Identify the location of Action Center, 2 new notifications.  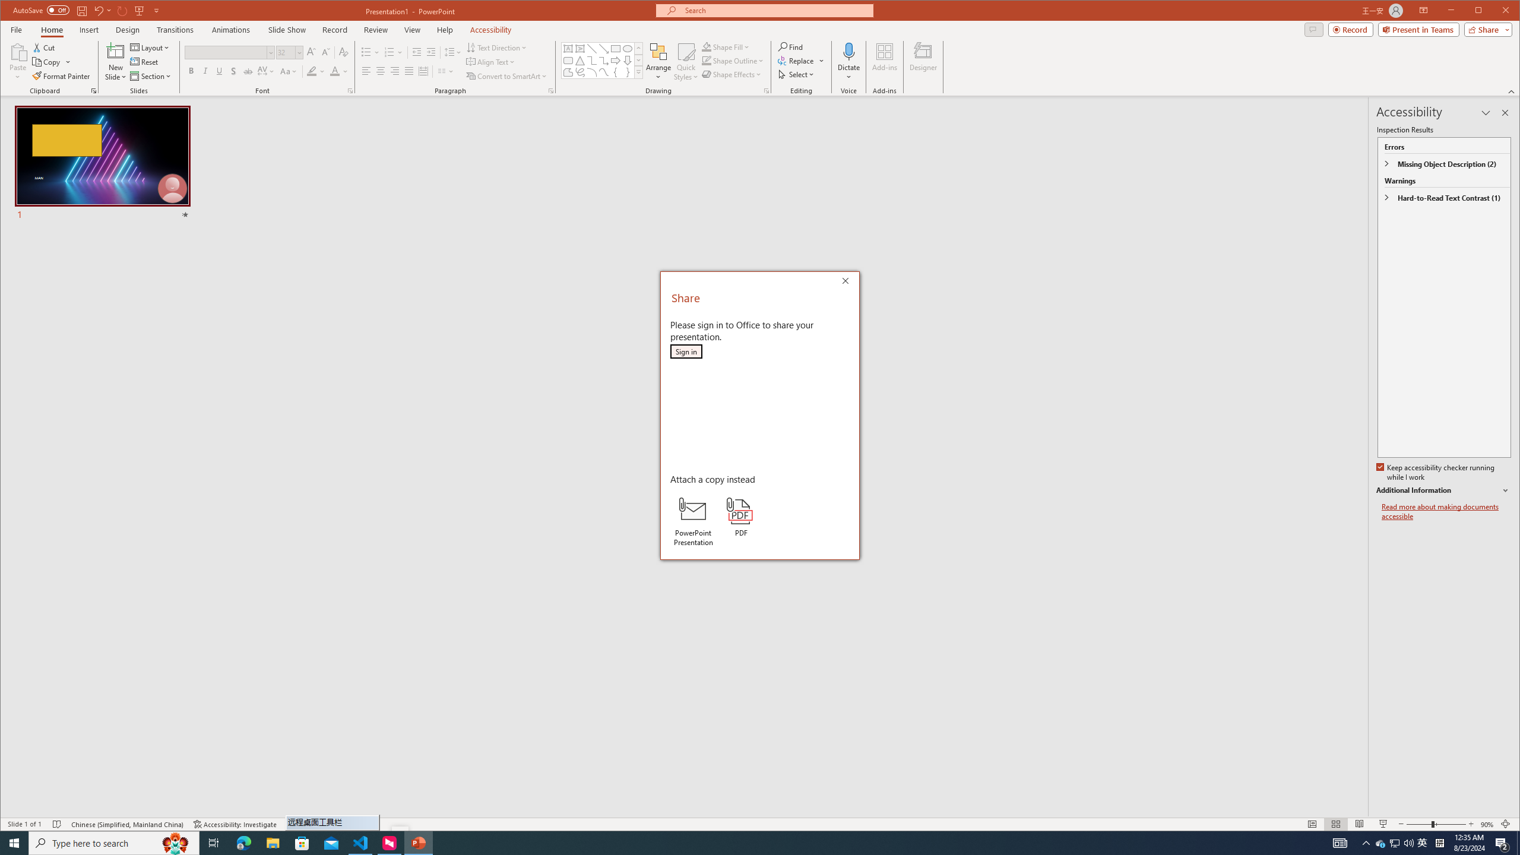
(1502, 843).